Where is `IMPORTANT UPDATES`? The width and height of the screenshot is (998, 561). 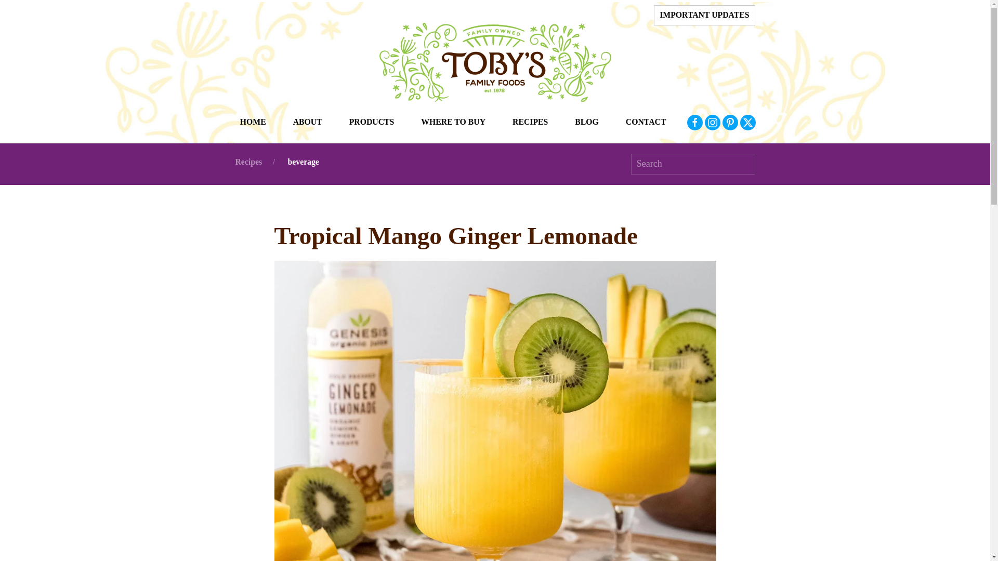 IMPORTANT UPDATES is located at coordinates (704, 16).